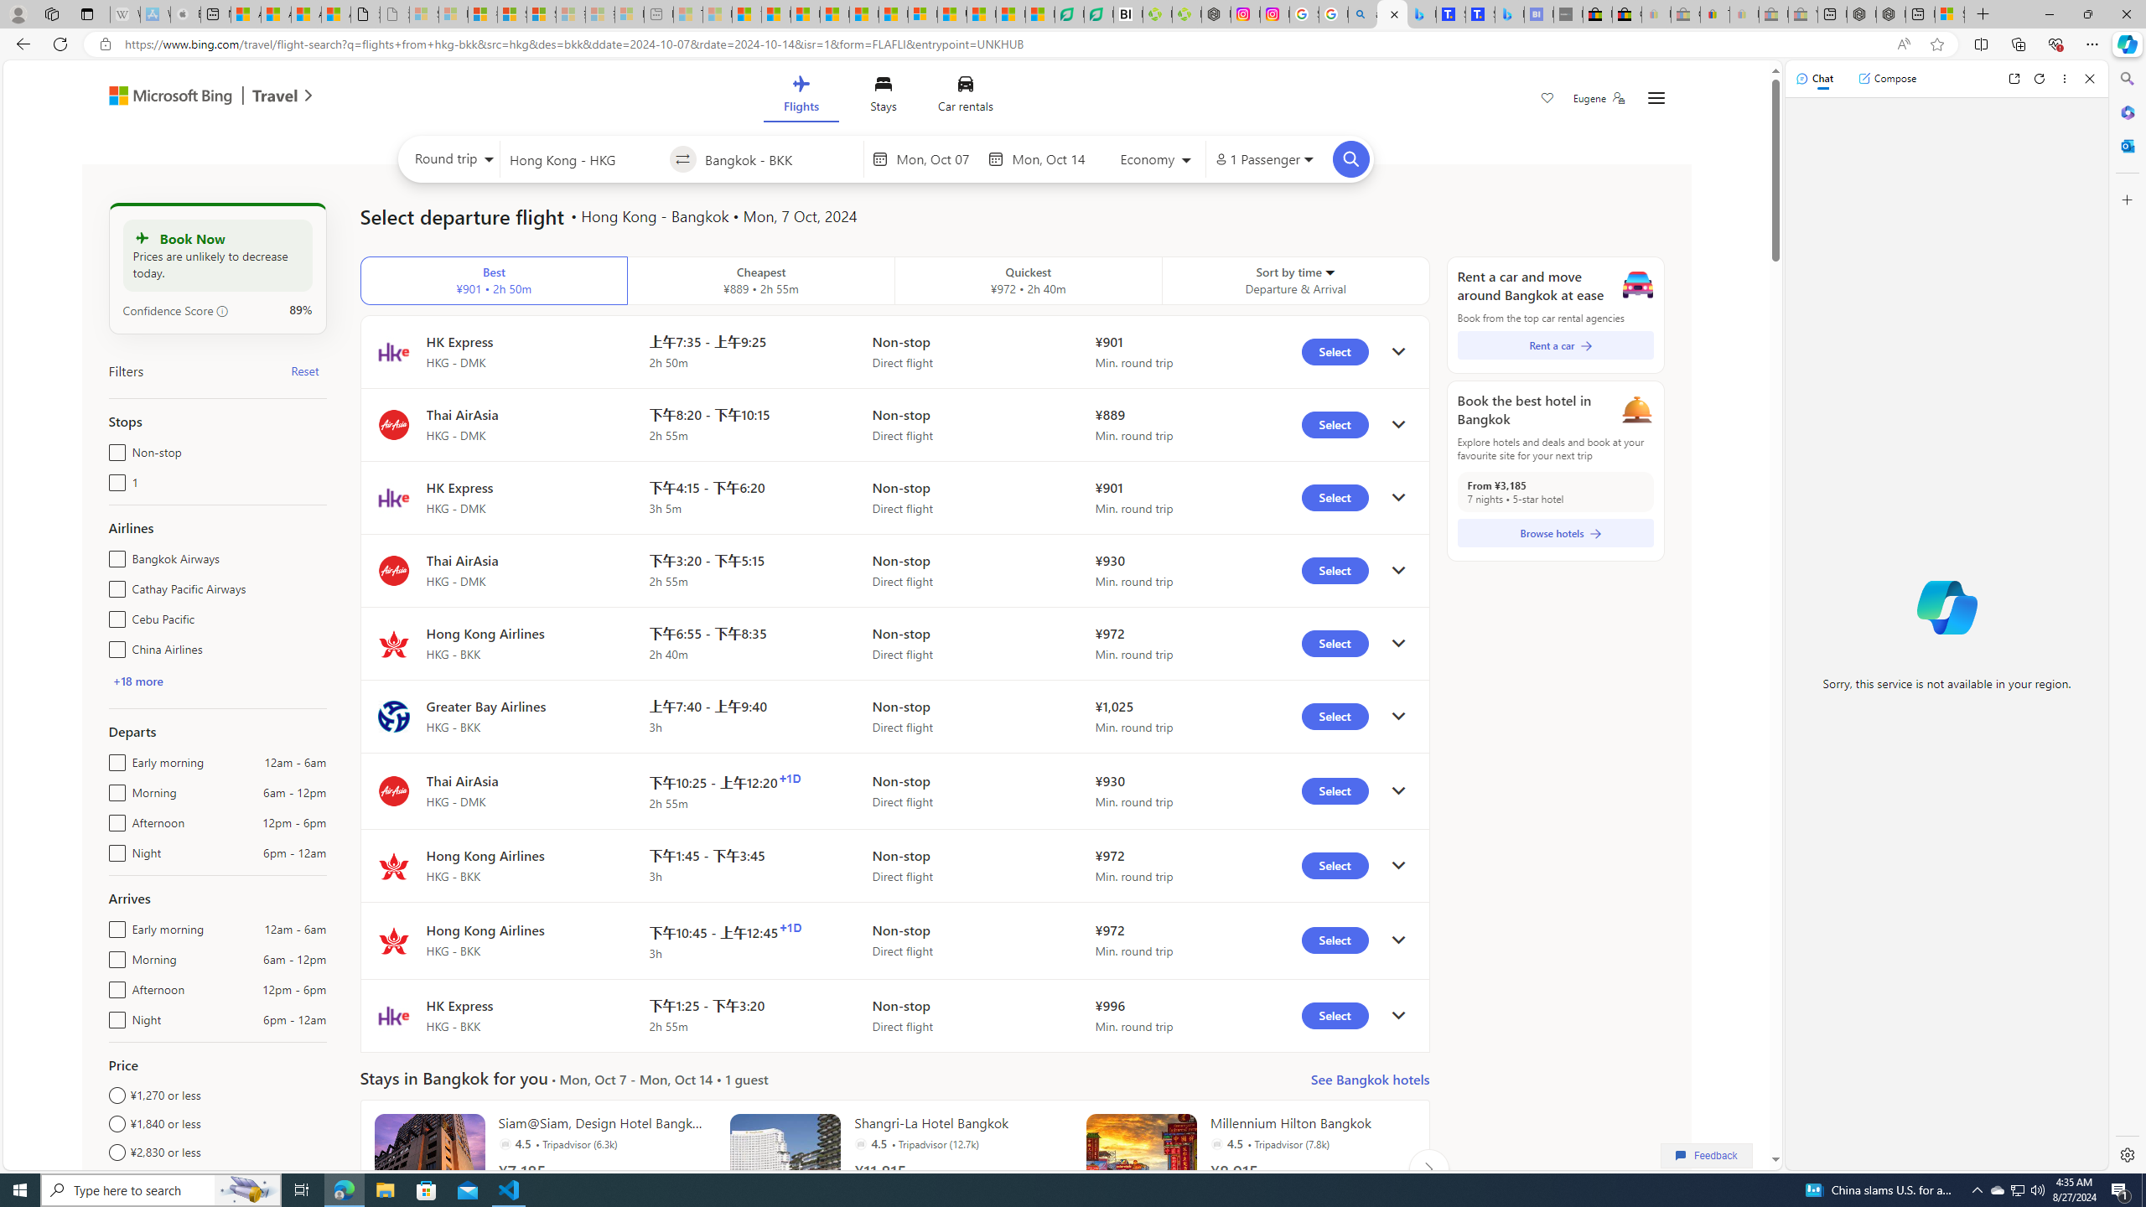 The height and width of the screenshot is (1207, 2146). I want to click on Nordace - Summer Adventures 2024, so click(1889, 14).